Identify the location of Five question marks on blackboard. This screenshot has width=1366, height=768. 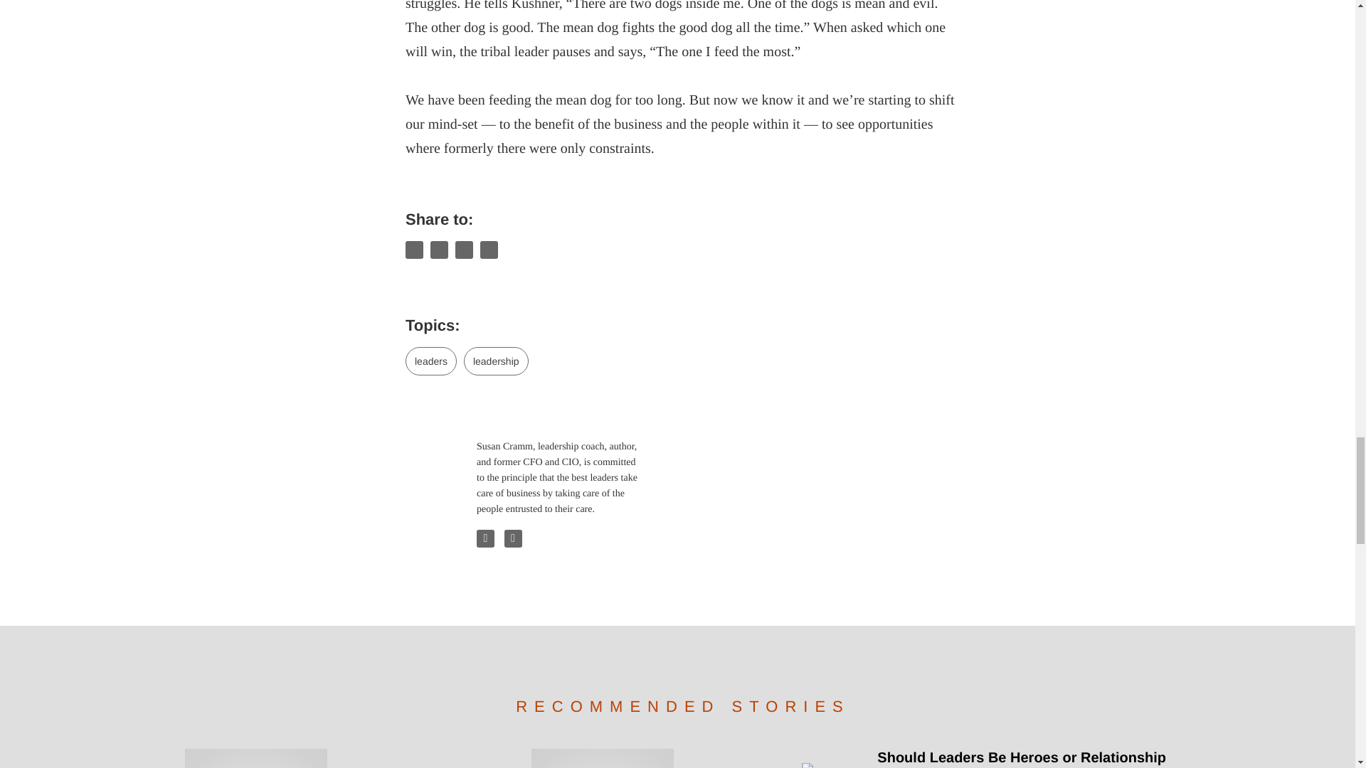
(602, 758).